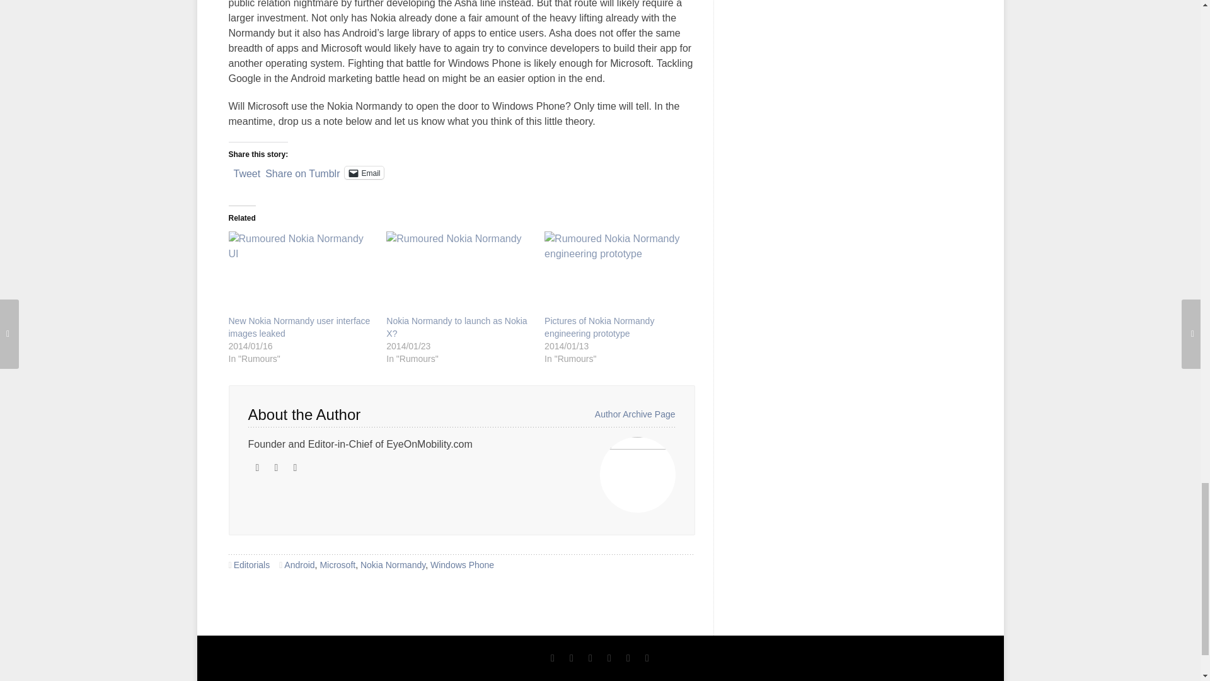 This screenshot has height=681, width=1210. I want to click on Share on Tumblr, so click(302, 172).